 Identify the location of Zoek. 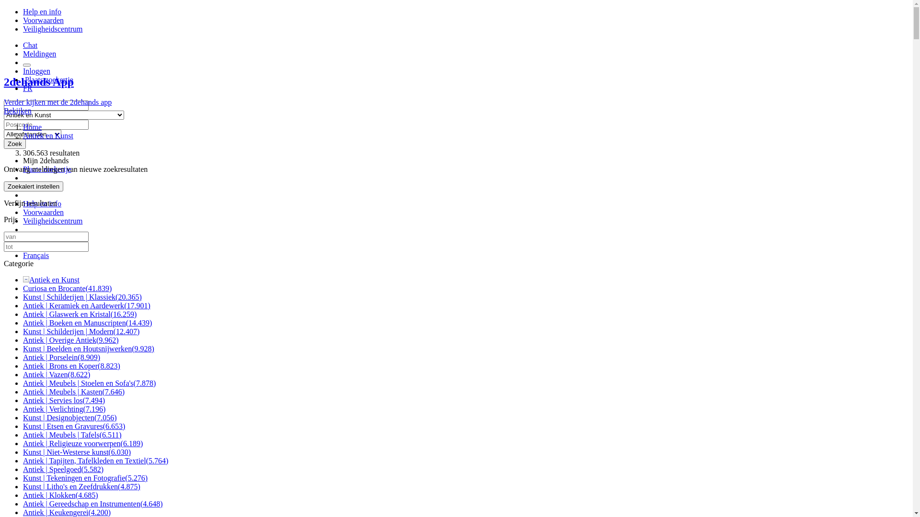
(15, 144).